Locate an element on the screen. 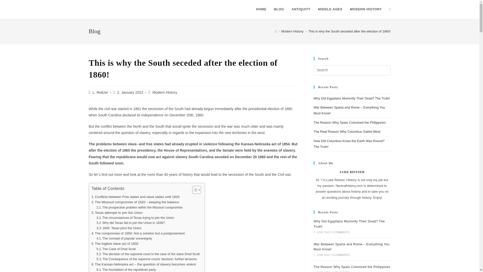 Image resolution: width=483 pixels, height=272 pixels. This is why the South seceded after the election of 1860! is located at coordinates (350, 31).